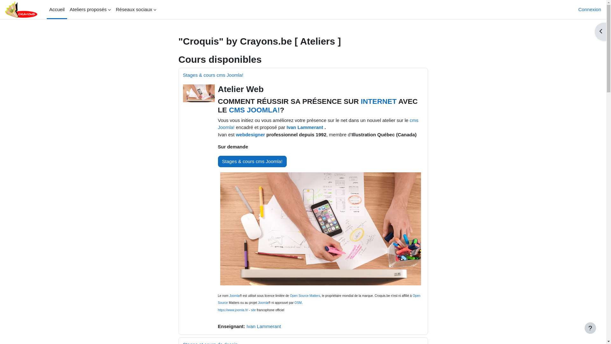  Describe the element at coordinates (213, 75) in the screenshot. I see `Stages & cours cms Joomla!` at that location.